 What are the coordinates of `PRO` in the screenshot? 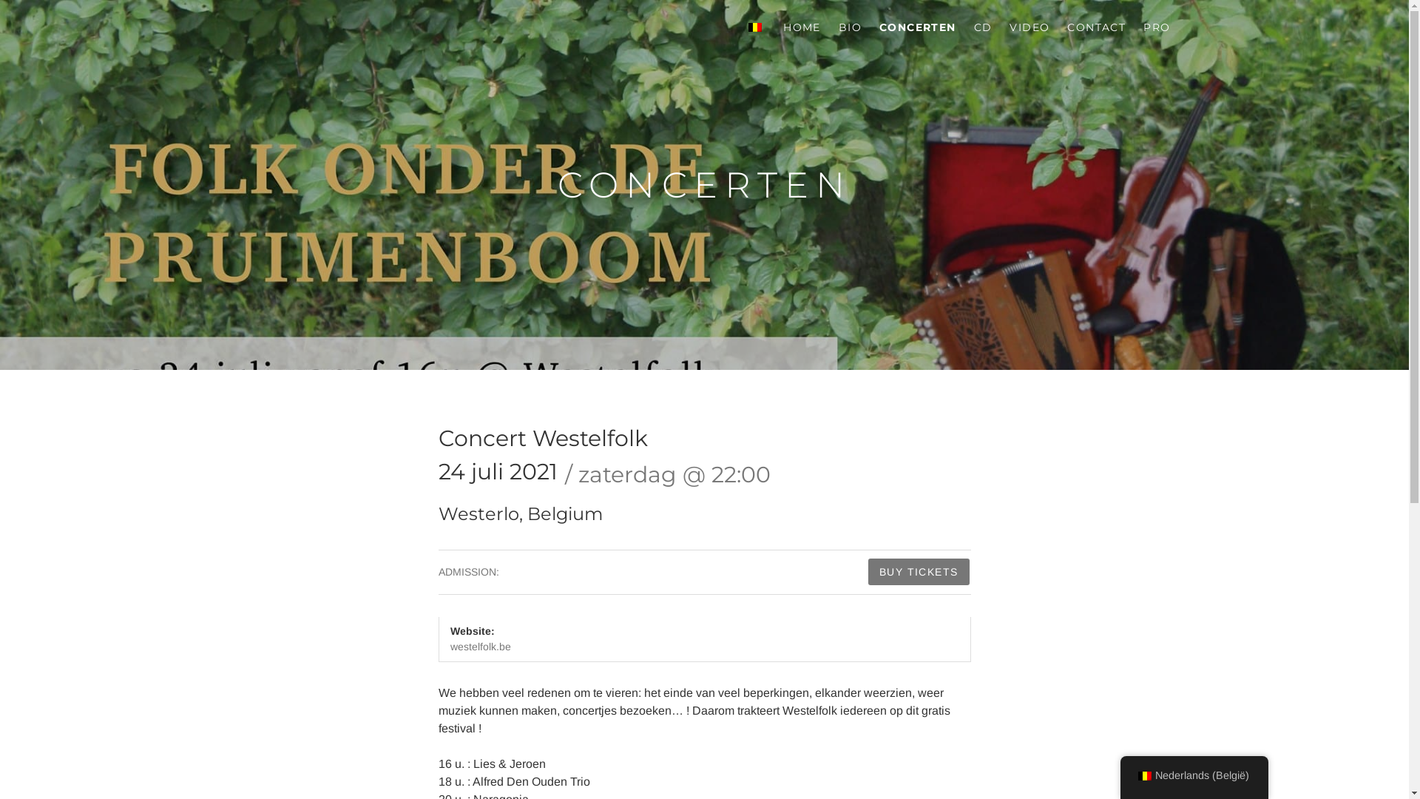 It's located at (1157, 28).